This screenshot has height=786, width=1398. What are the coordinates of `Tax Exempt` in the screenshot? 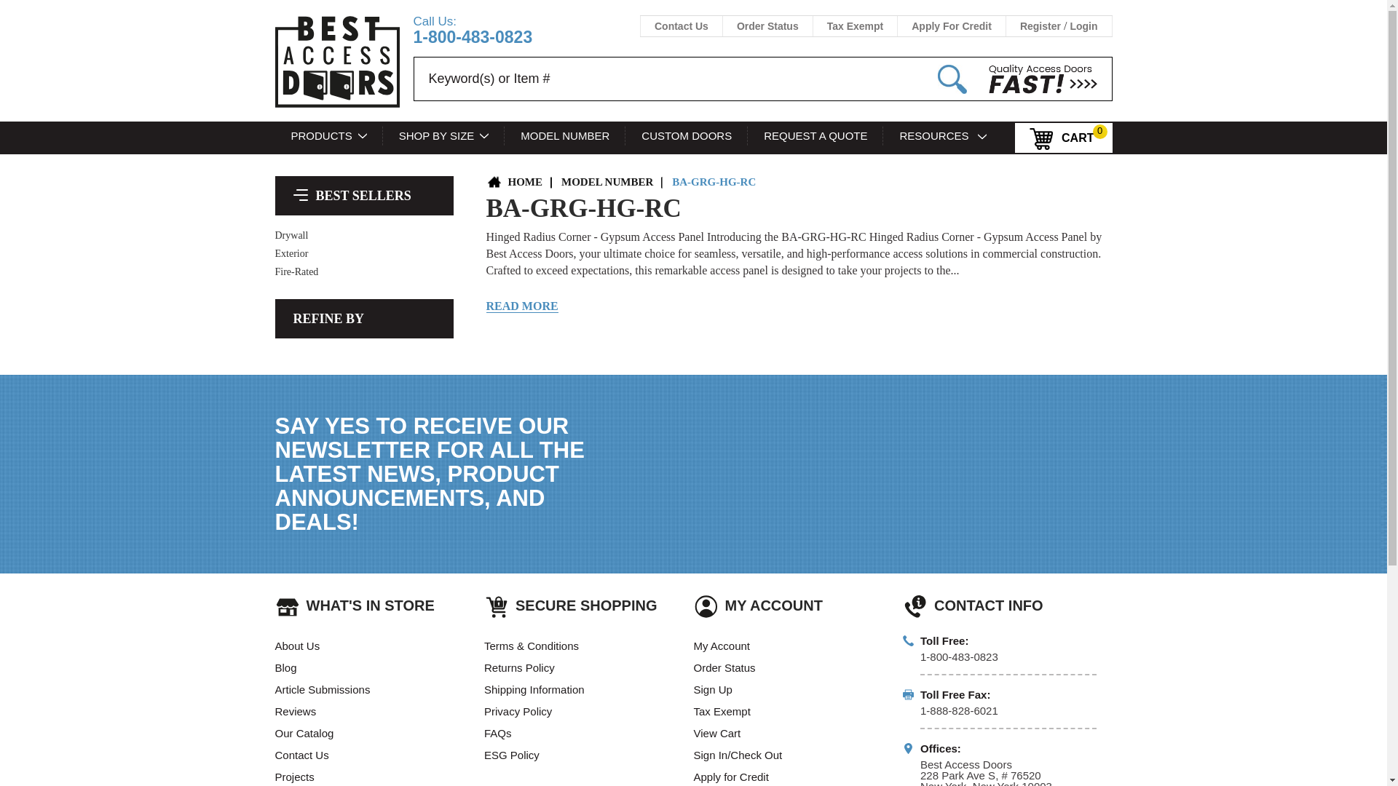 It's located at (855, 26).